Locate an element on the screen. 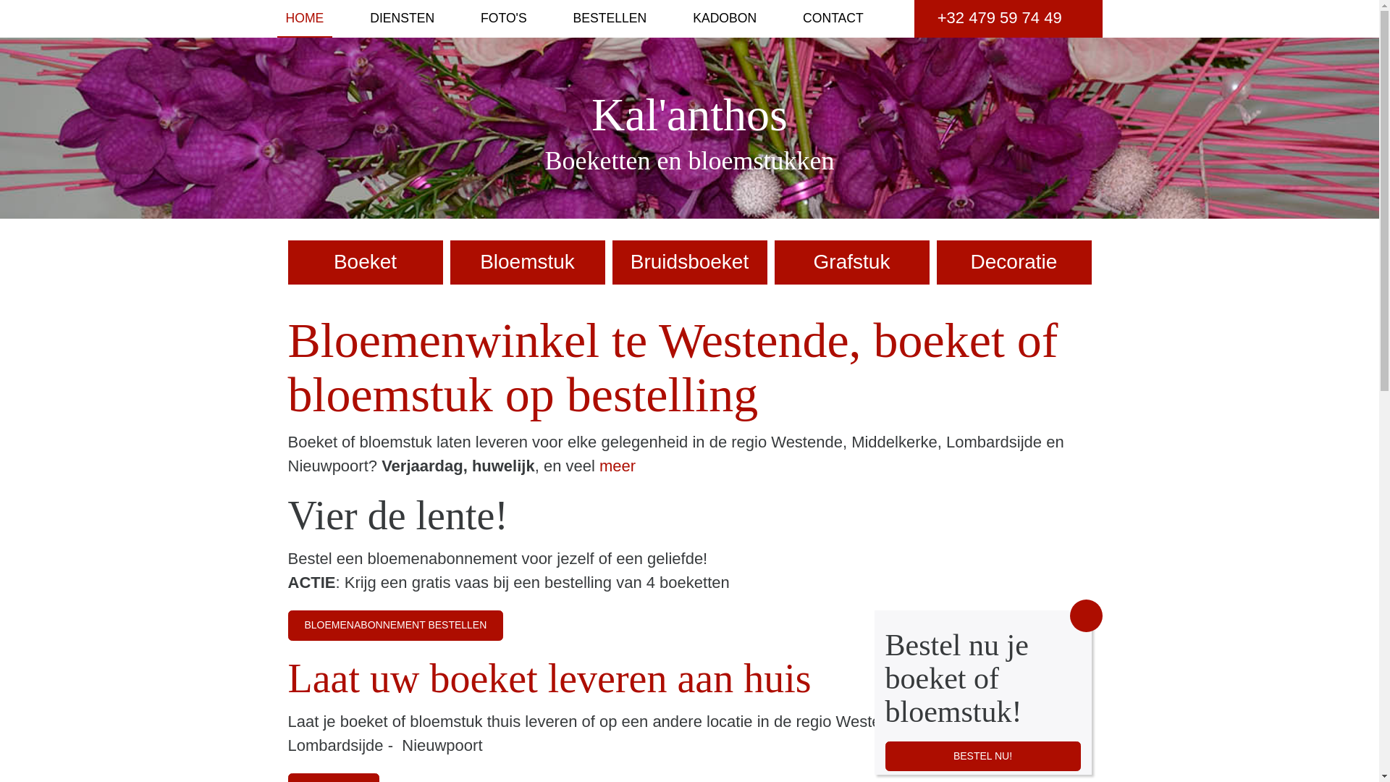  Bloemenwinkel te Westende, boeket of bloemstuk op bestelling is located at coordinates (673, 368).